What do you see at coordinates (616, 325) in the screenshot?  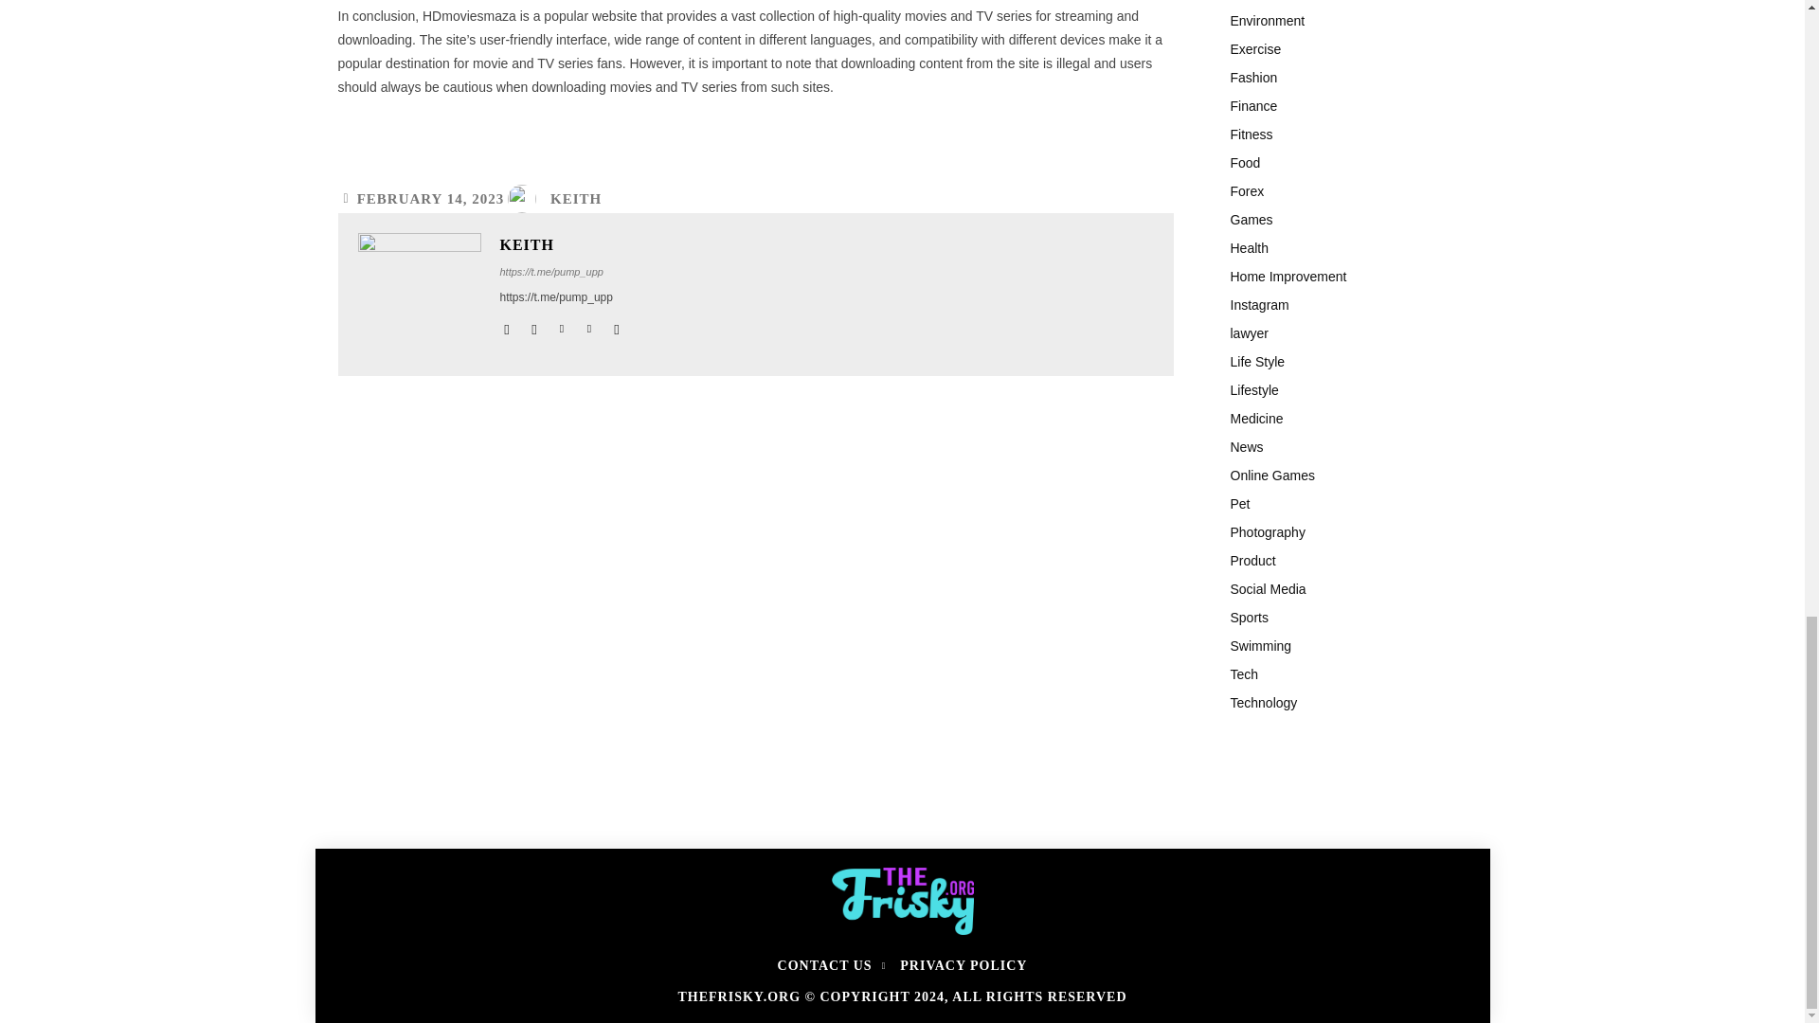 I see `youtube` at bounding box center [616, 325].